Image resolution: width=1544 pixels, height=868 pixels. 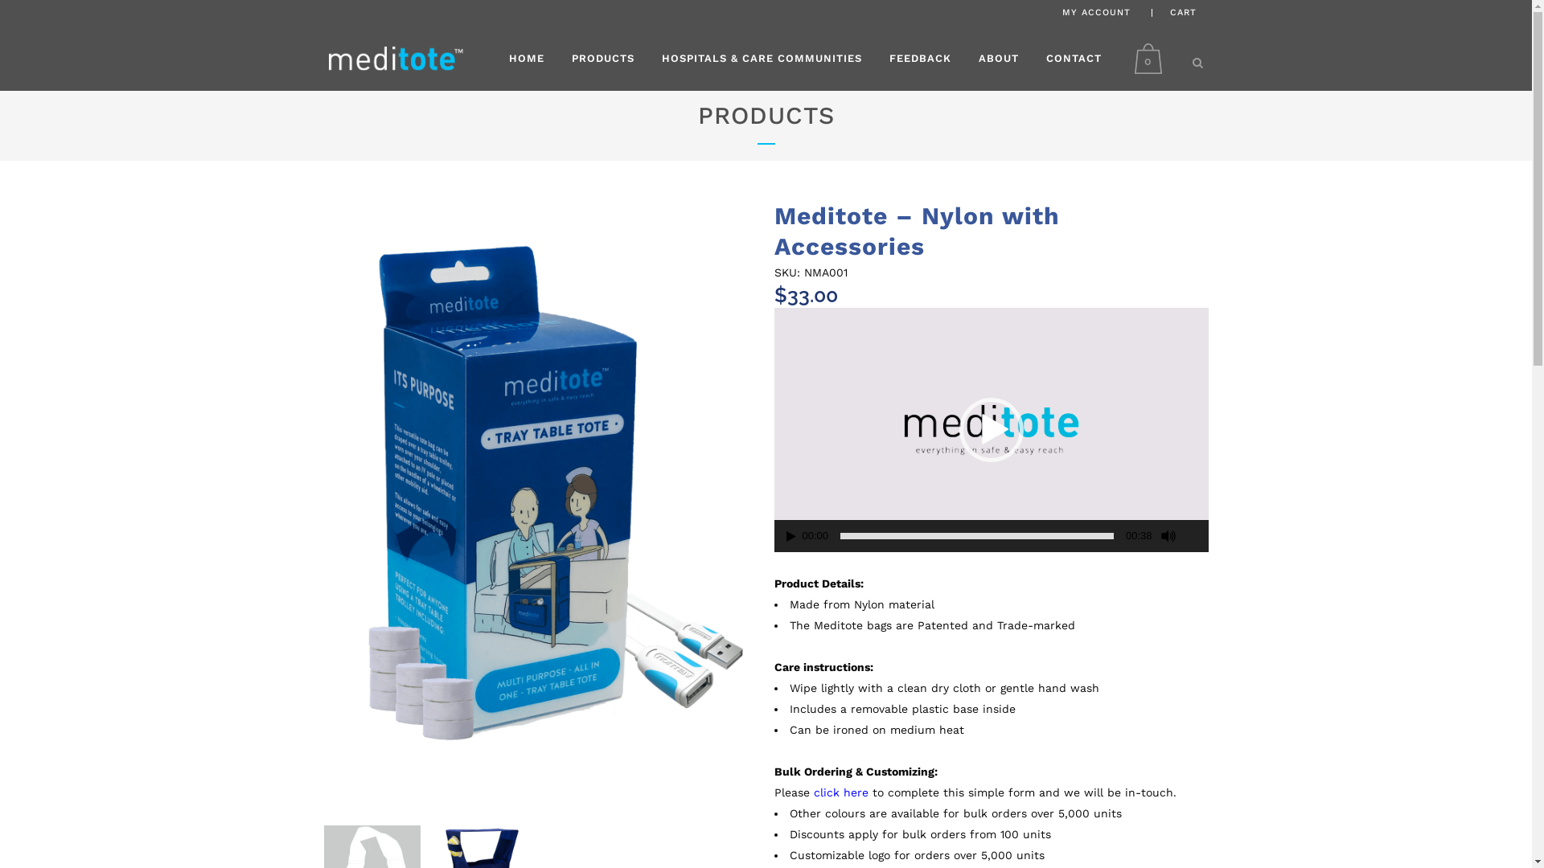 What do you see at coordinates (1152, 59) in the screenshot?
I see `0` at bounding box center [1152, 59].